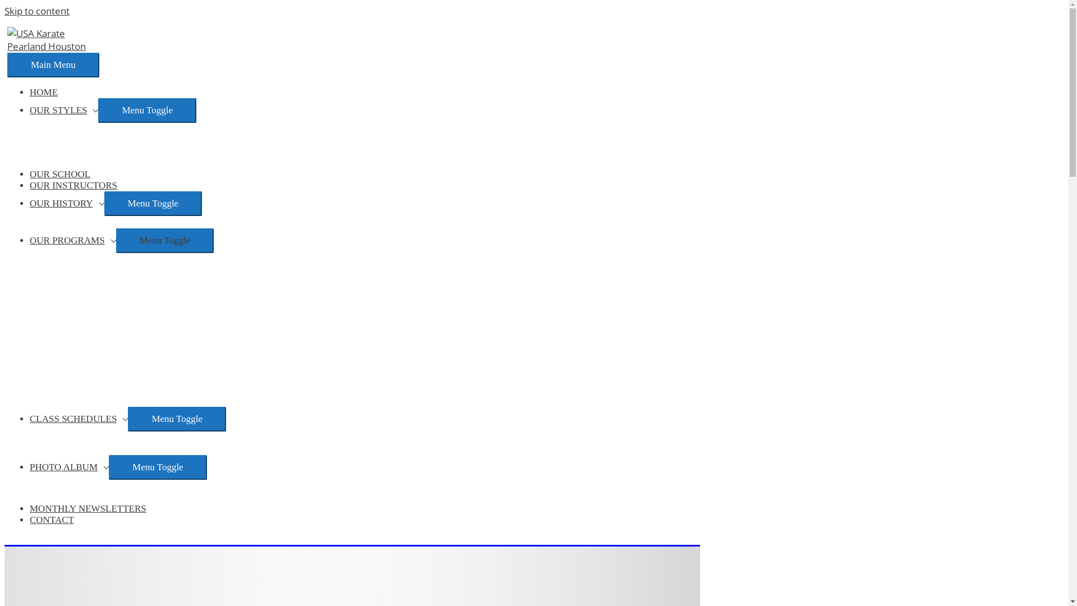 Image resolution: width=1077 pixels, height=606 pixels. I want to click on Menu Toggle, so click(177, 419).